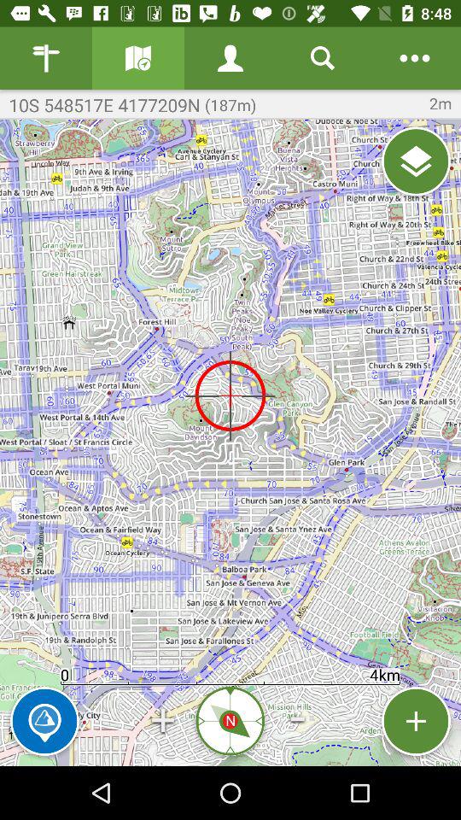 The height and width of the screenshot is (820, 461). What do you see at coordinates (415, 58) in the screenshot?
I see `more menu selections` at bounding box center [415, 58].